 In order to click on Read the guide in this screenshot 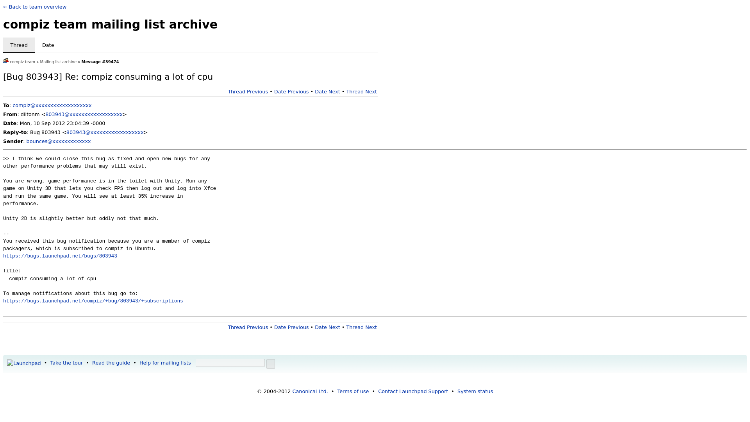, I will do `click(111, 363)`.